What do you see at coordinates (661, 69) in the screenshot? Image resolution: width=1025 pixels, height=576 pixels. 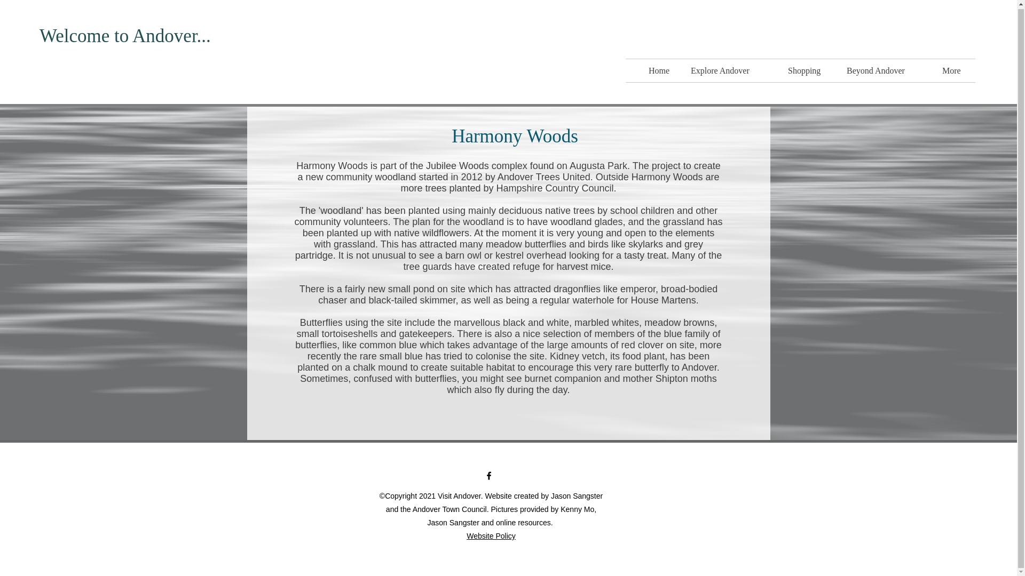 I see `Home` at bounding box center [661, 69].